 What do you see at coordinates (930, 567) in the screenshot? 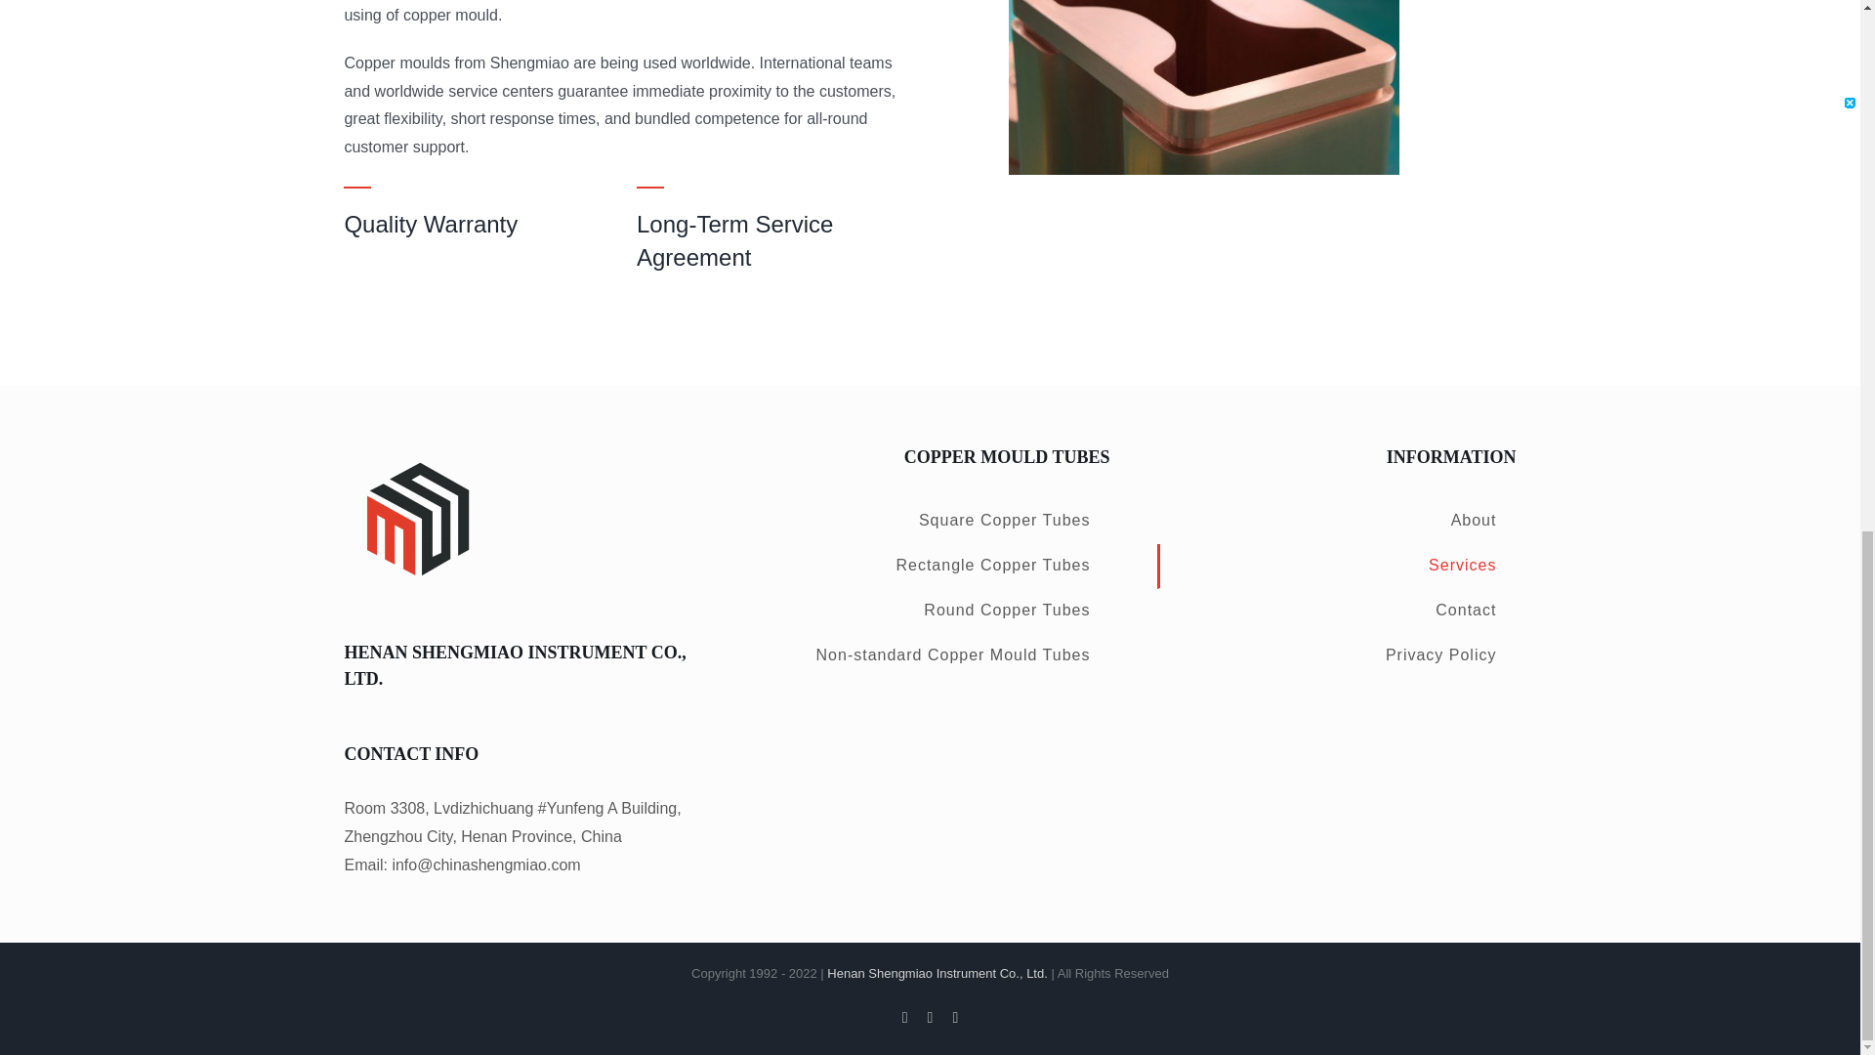
I see `Rectangle Copper Tubes` at bounding box center [930, 567].